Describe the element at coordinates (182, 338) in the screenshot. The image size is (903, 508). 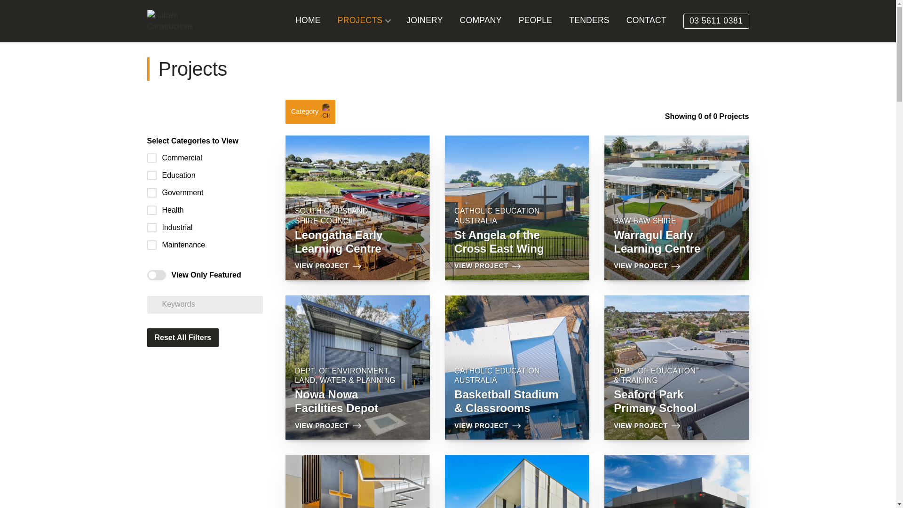
I see `Reset All Filters` at that location.